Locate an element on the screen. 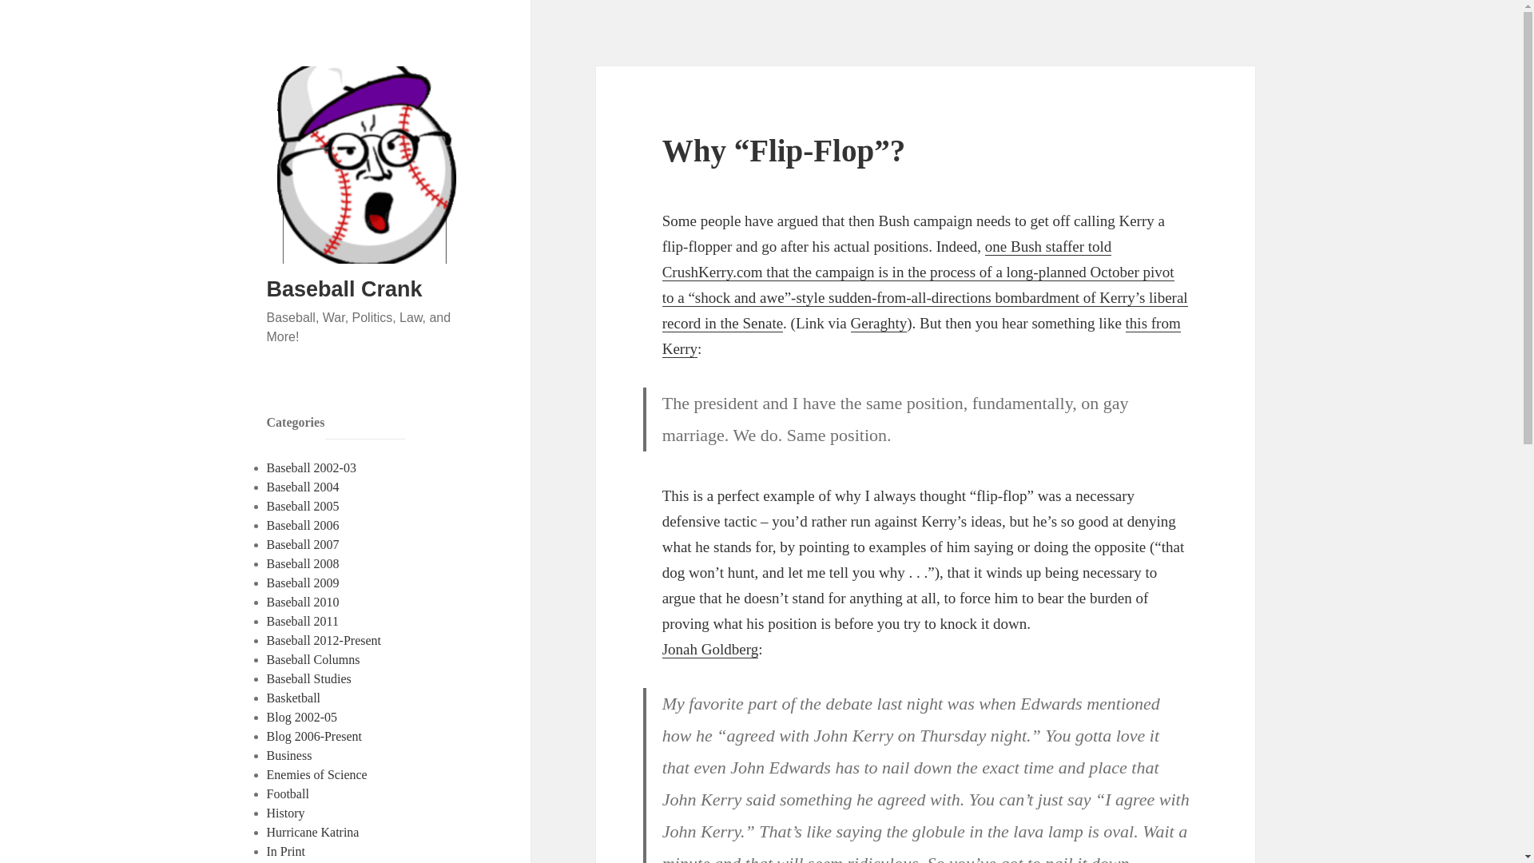 The image size is (1534, 863). Football is located at coordinates (288, 793).